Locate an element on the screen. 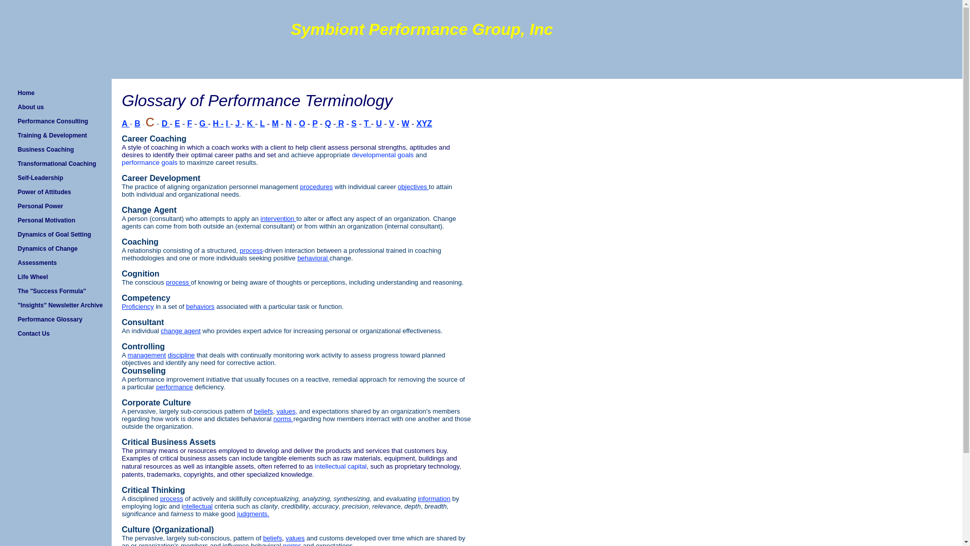  Life Wheel is located at coordinates (56, 277).